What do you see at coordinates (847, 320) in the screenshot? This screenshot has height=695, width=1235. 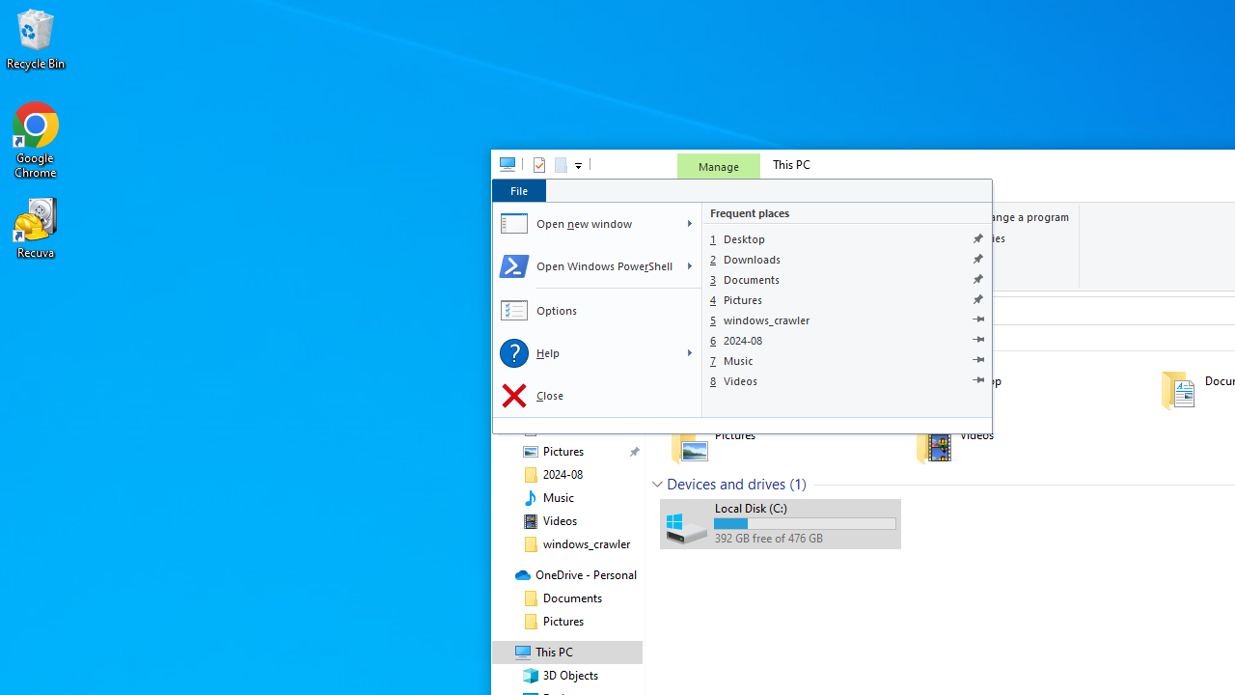 I see `windows_crawler` at bounding box center [847, 320].